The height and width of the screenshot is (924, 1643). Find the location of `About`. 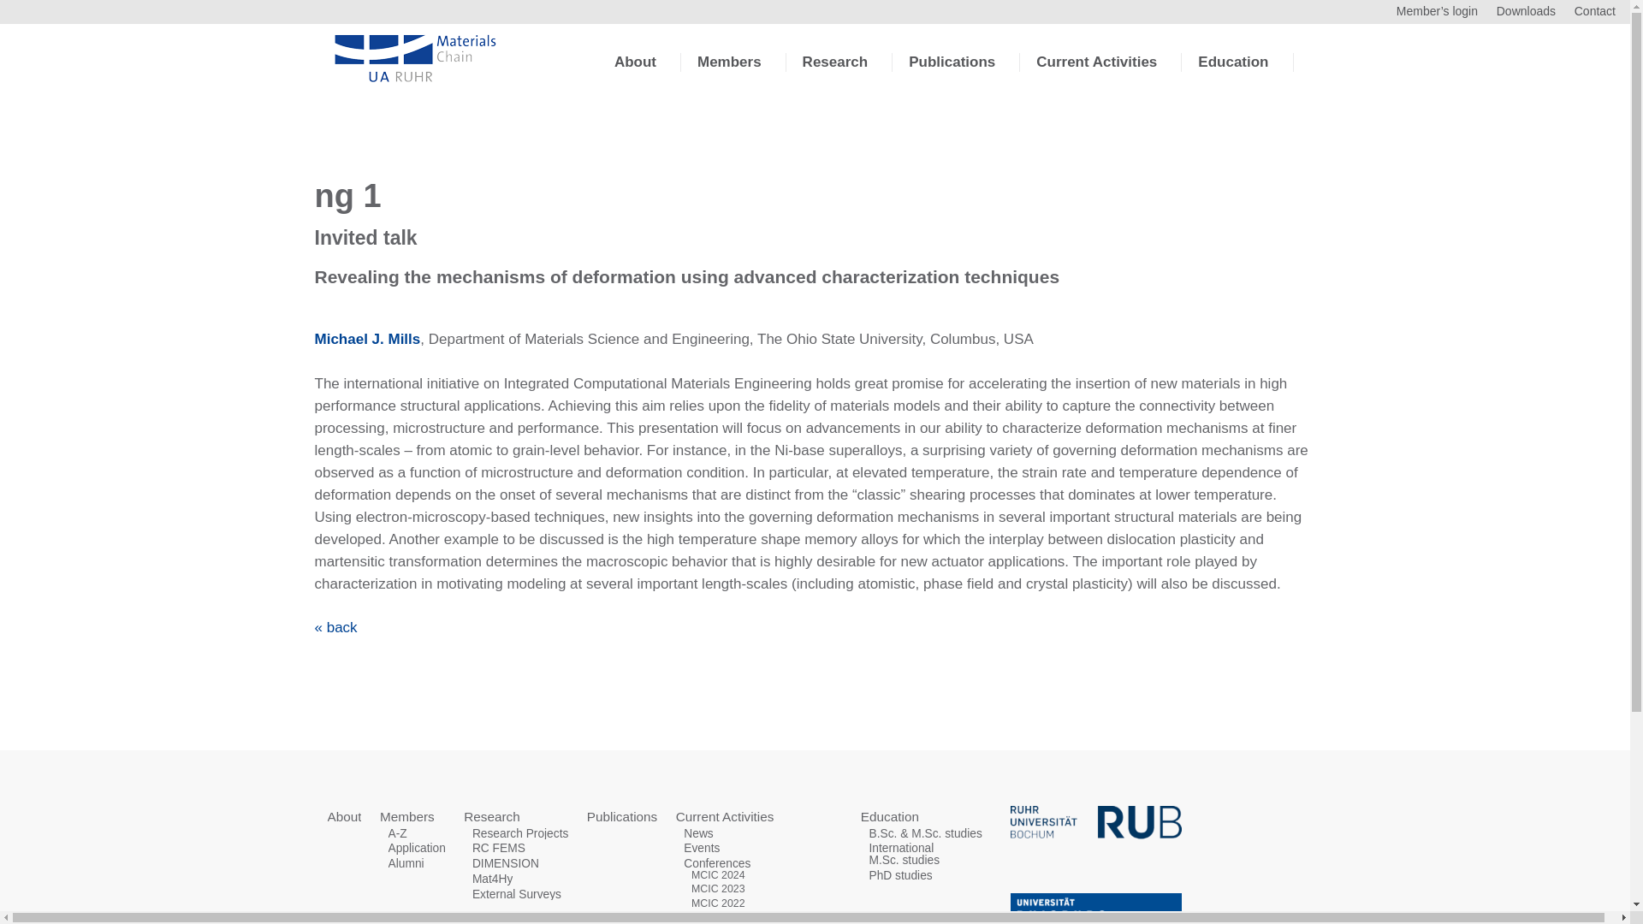

About is located at coordinates (635, 75).